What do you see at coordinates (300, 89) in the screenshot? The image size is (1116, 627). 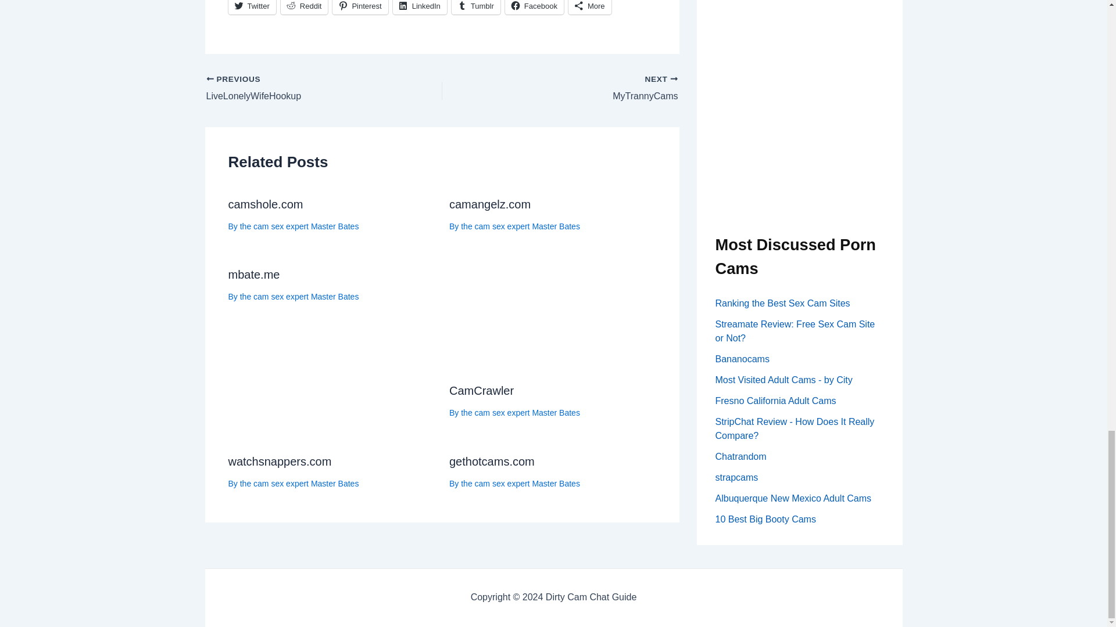 I see `LiveLonelyWifeHookup` at bounding box center [300, 89].